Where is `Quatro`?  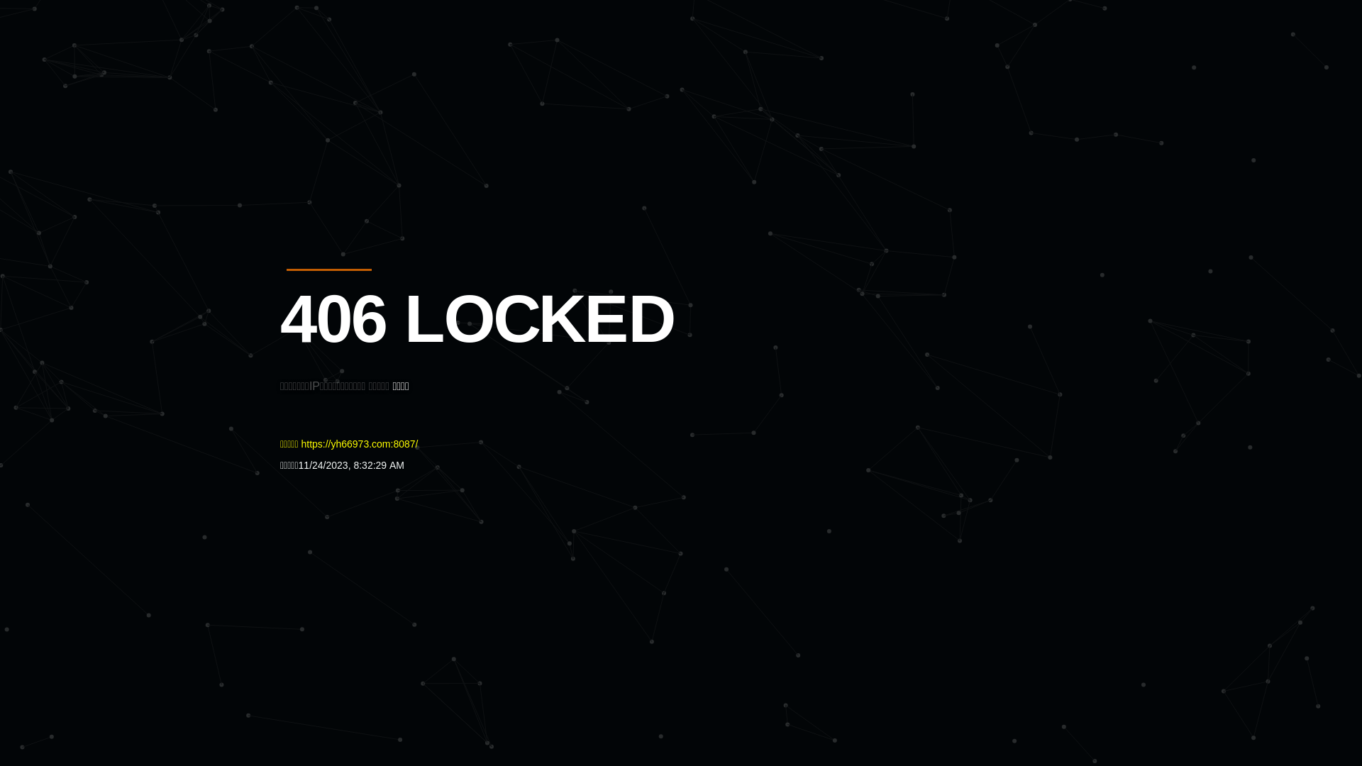
Quatro is located at coordinates (384, 81).